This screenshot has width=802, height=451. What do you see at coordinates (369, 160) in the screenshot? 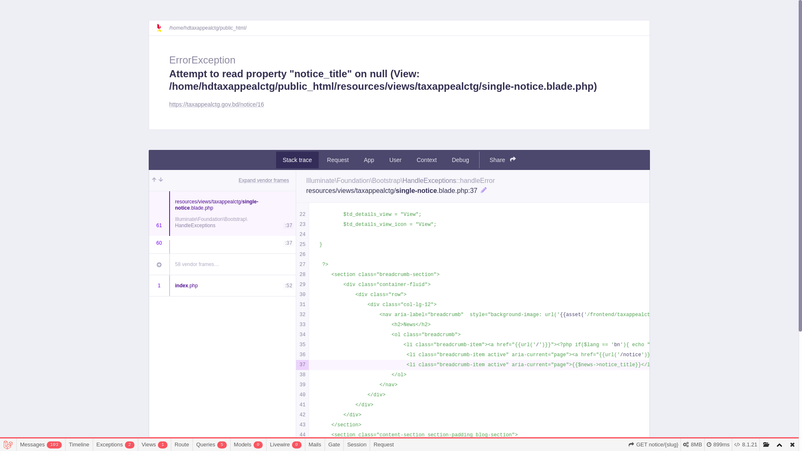
I see `App` at bounding box center [369, 160].